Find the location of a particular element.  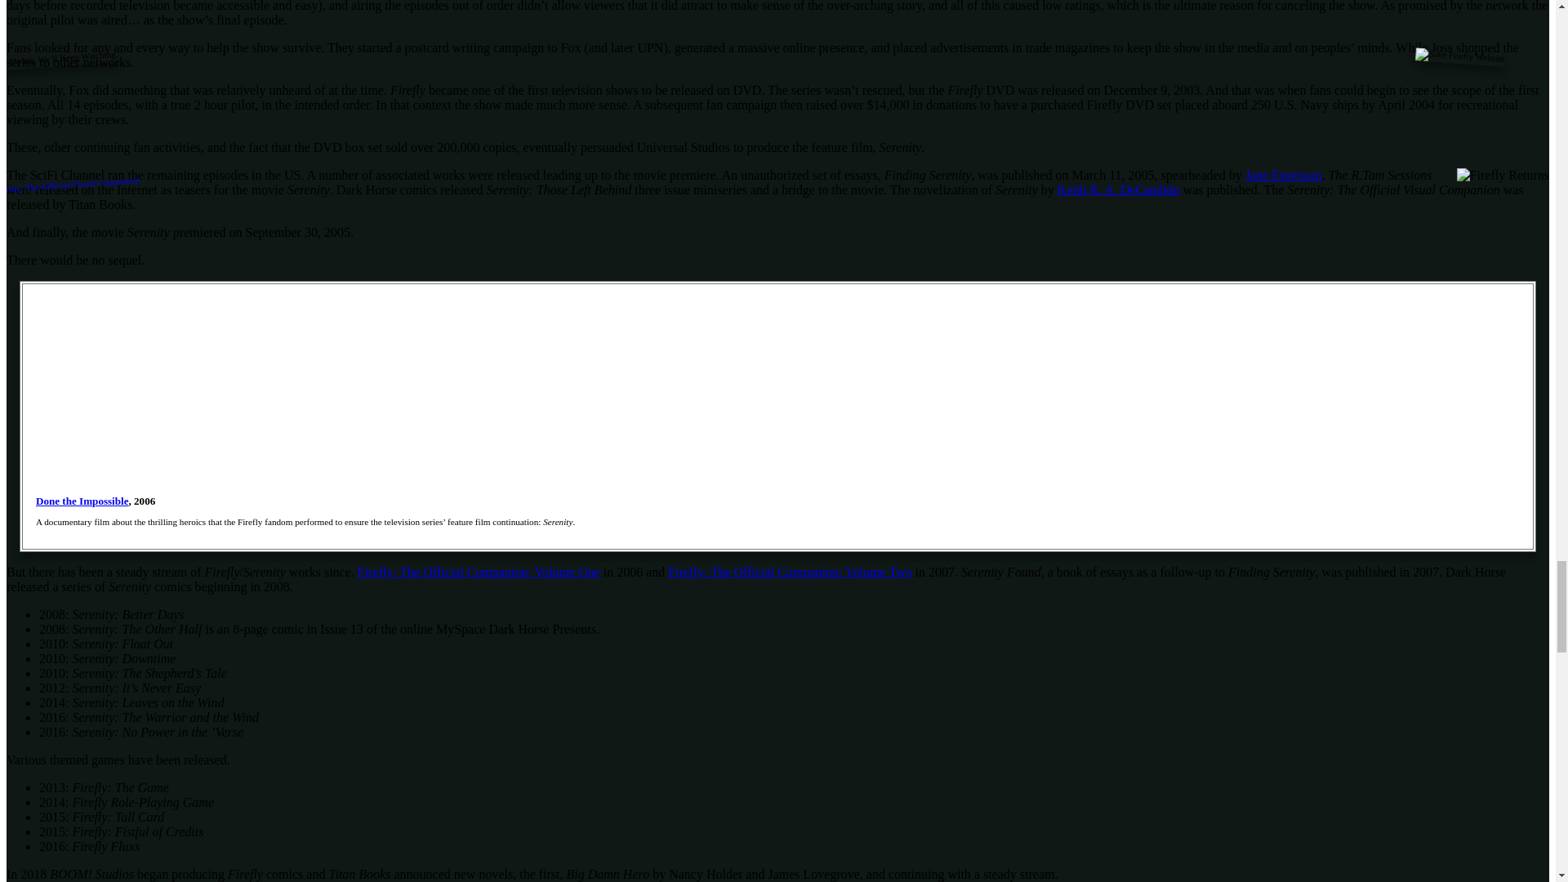

Firefly: The Official Companion: Volume Two is located at coordinates (789, 572).